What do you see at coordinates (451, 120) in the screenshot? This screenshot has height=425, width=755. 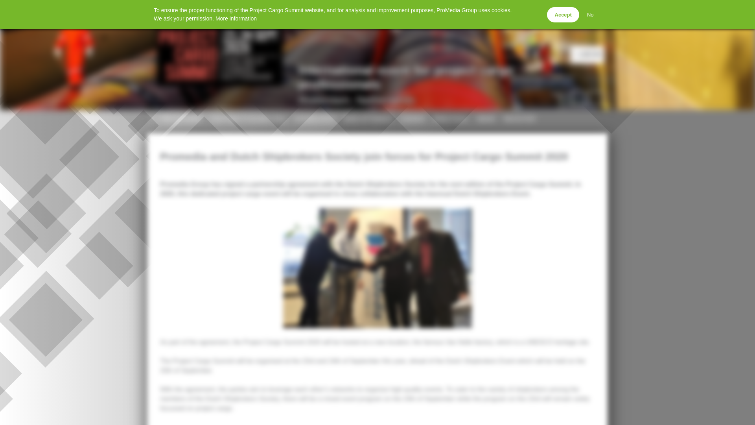 I see `PROGRAMME` at bounding box center [451, 120].